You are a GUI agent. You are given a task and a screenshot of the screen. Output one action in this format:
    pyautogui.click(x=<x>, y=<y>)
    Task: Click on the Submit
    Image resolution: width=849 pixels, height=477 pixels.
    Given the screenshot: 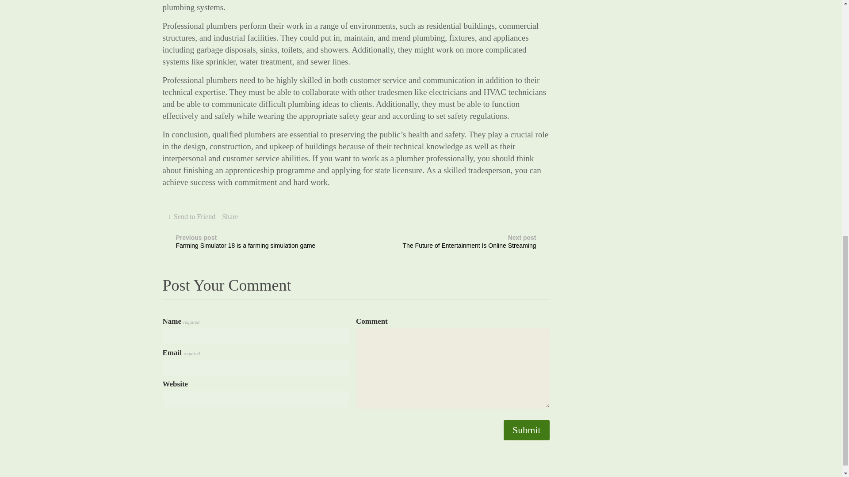 What is the action you would take?
    pyautogui.click(x=465, y=243)
    